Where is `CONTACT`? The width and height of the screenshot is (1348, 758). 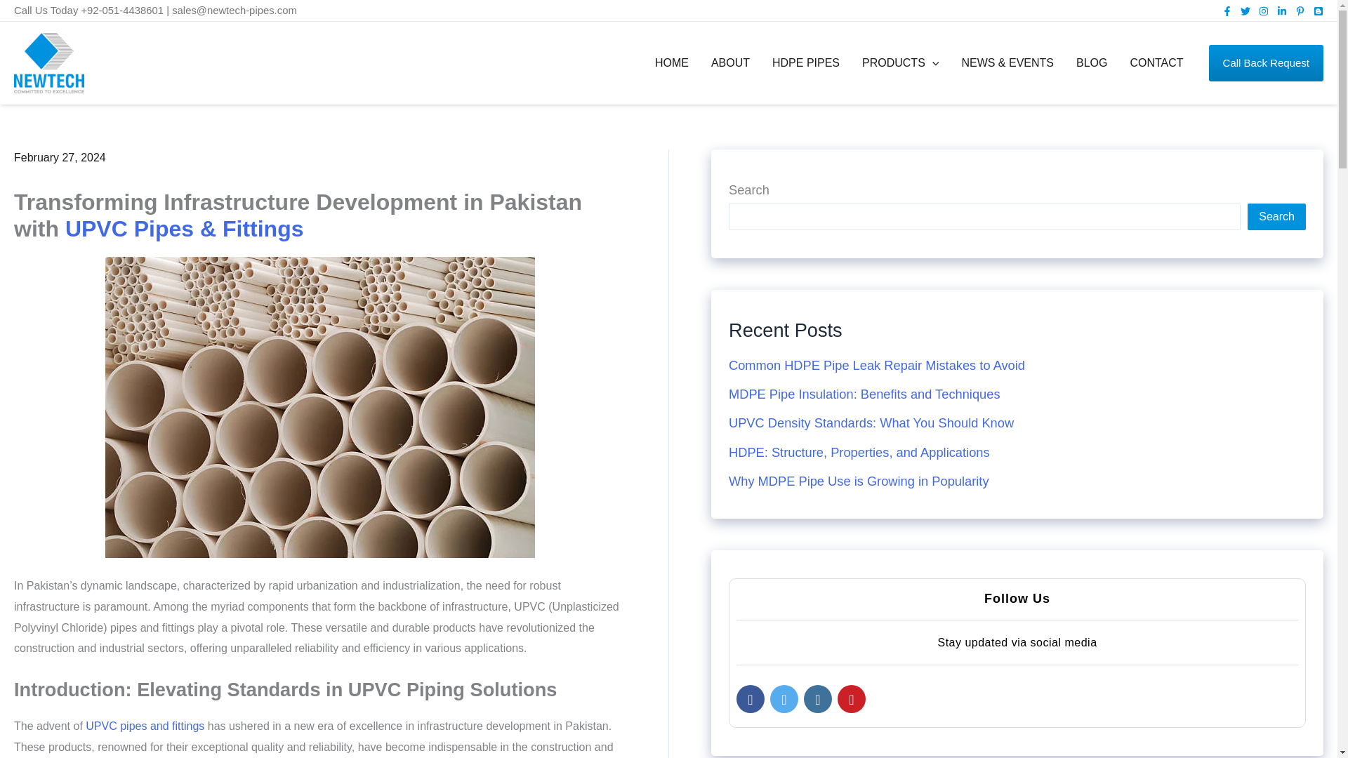
CONTACT is located at coordinates (1156, 62).